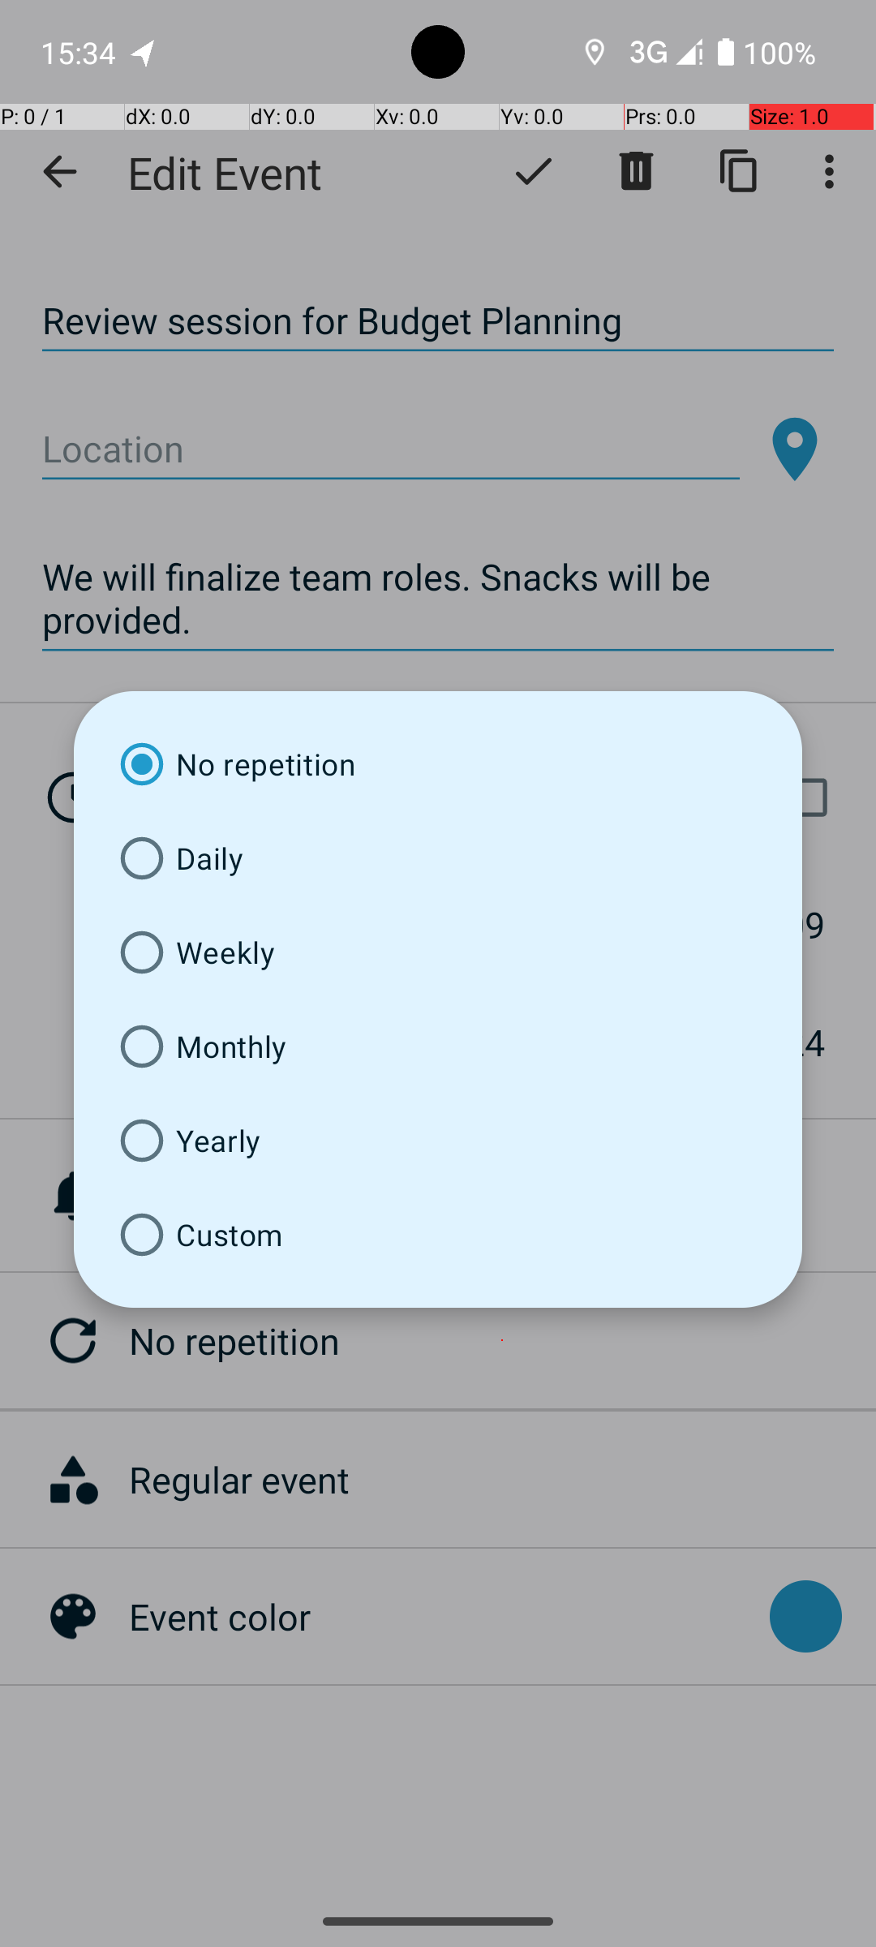  What do you see at coordinates (438, 1141) in the screenshot?
I see `Yearly` at bounding box center [438, 1141].